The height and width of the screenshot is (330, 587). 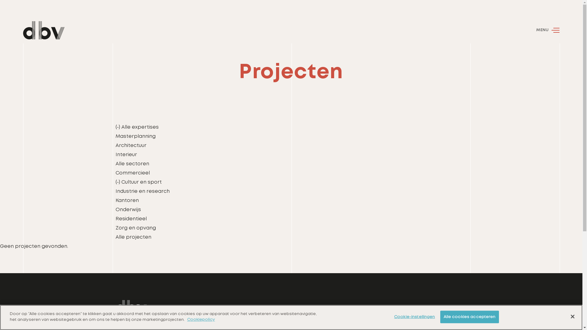 What do you see at coordinates (136, 228) in the screenshot?
I see `Zorg en opvang` at bounding box center [136, 228].